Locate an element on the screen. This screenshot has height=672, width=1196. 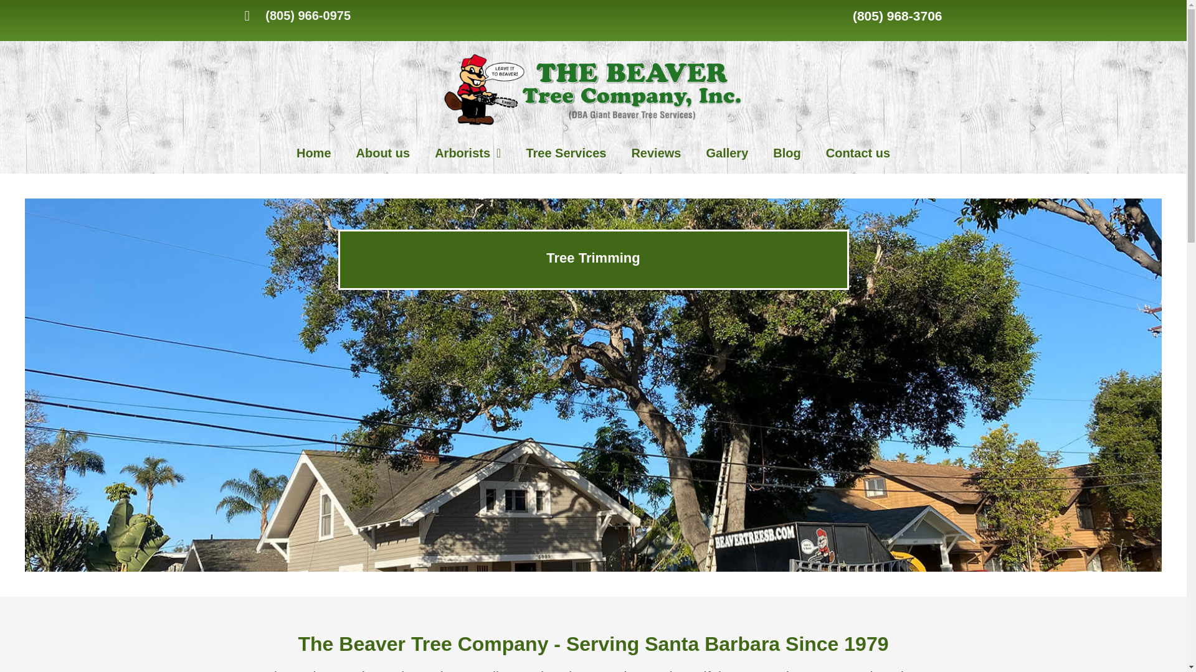
Reviews is located at coordinates (655, 152).